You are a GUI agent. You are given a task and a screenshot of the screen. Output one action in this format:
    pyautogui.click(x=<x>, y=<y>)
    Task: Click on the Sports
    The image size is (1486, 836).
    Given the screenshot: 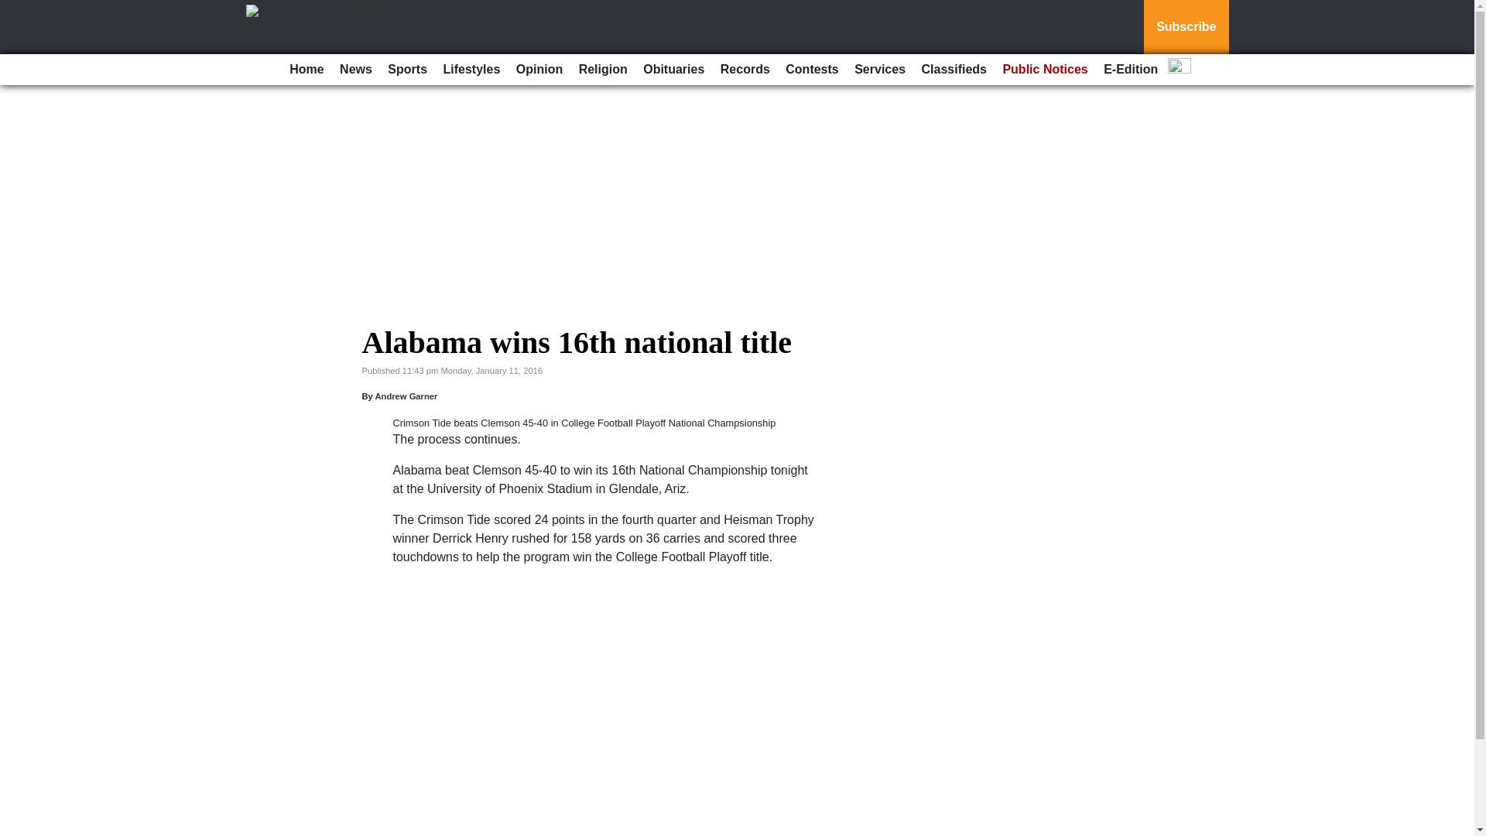 What is the action you would take?
    pyautogui.click(x=407, y=70)
    